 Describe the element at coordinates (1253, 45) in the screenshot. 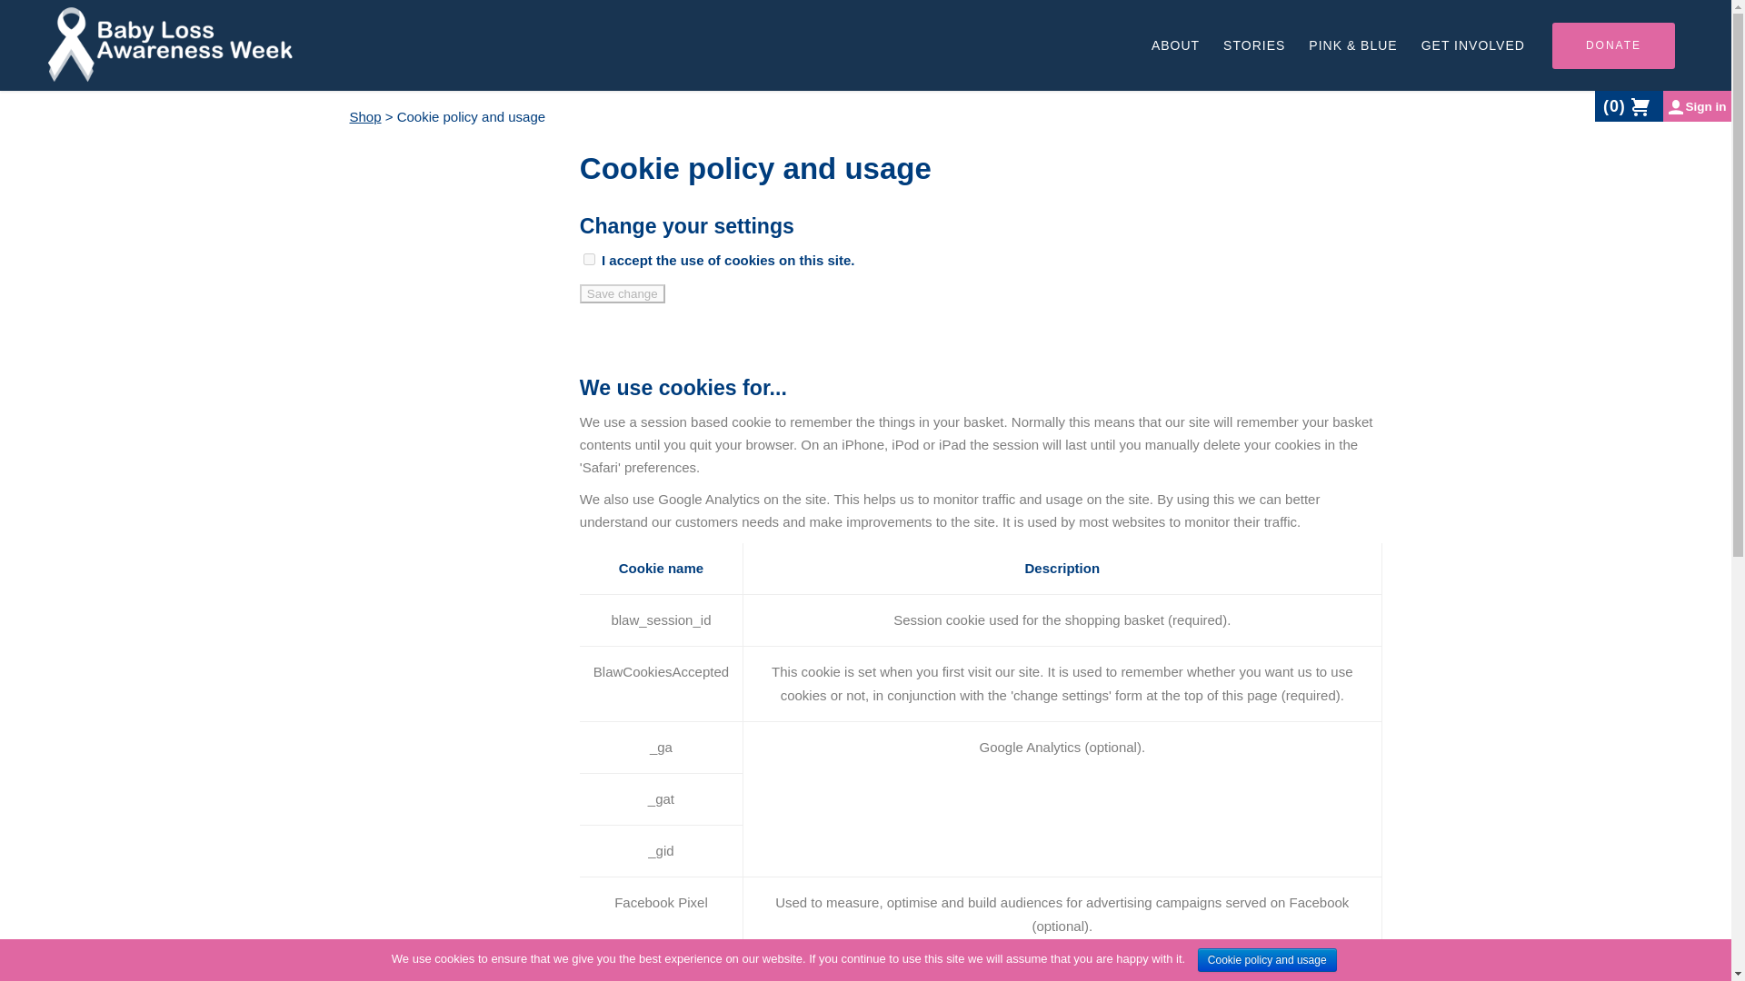

I see `STORIES` at that location.